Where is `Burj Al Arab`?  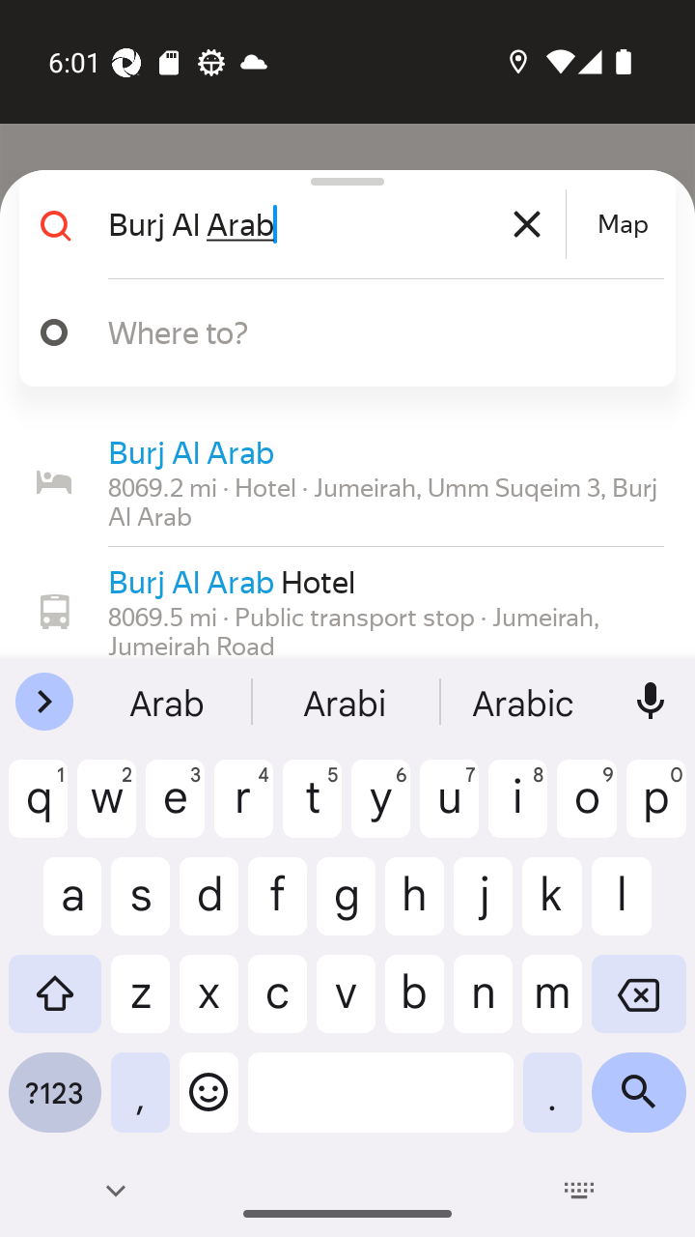
Burj Al Arab is located at coordinates (334, 224).